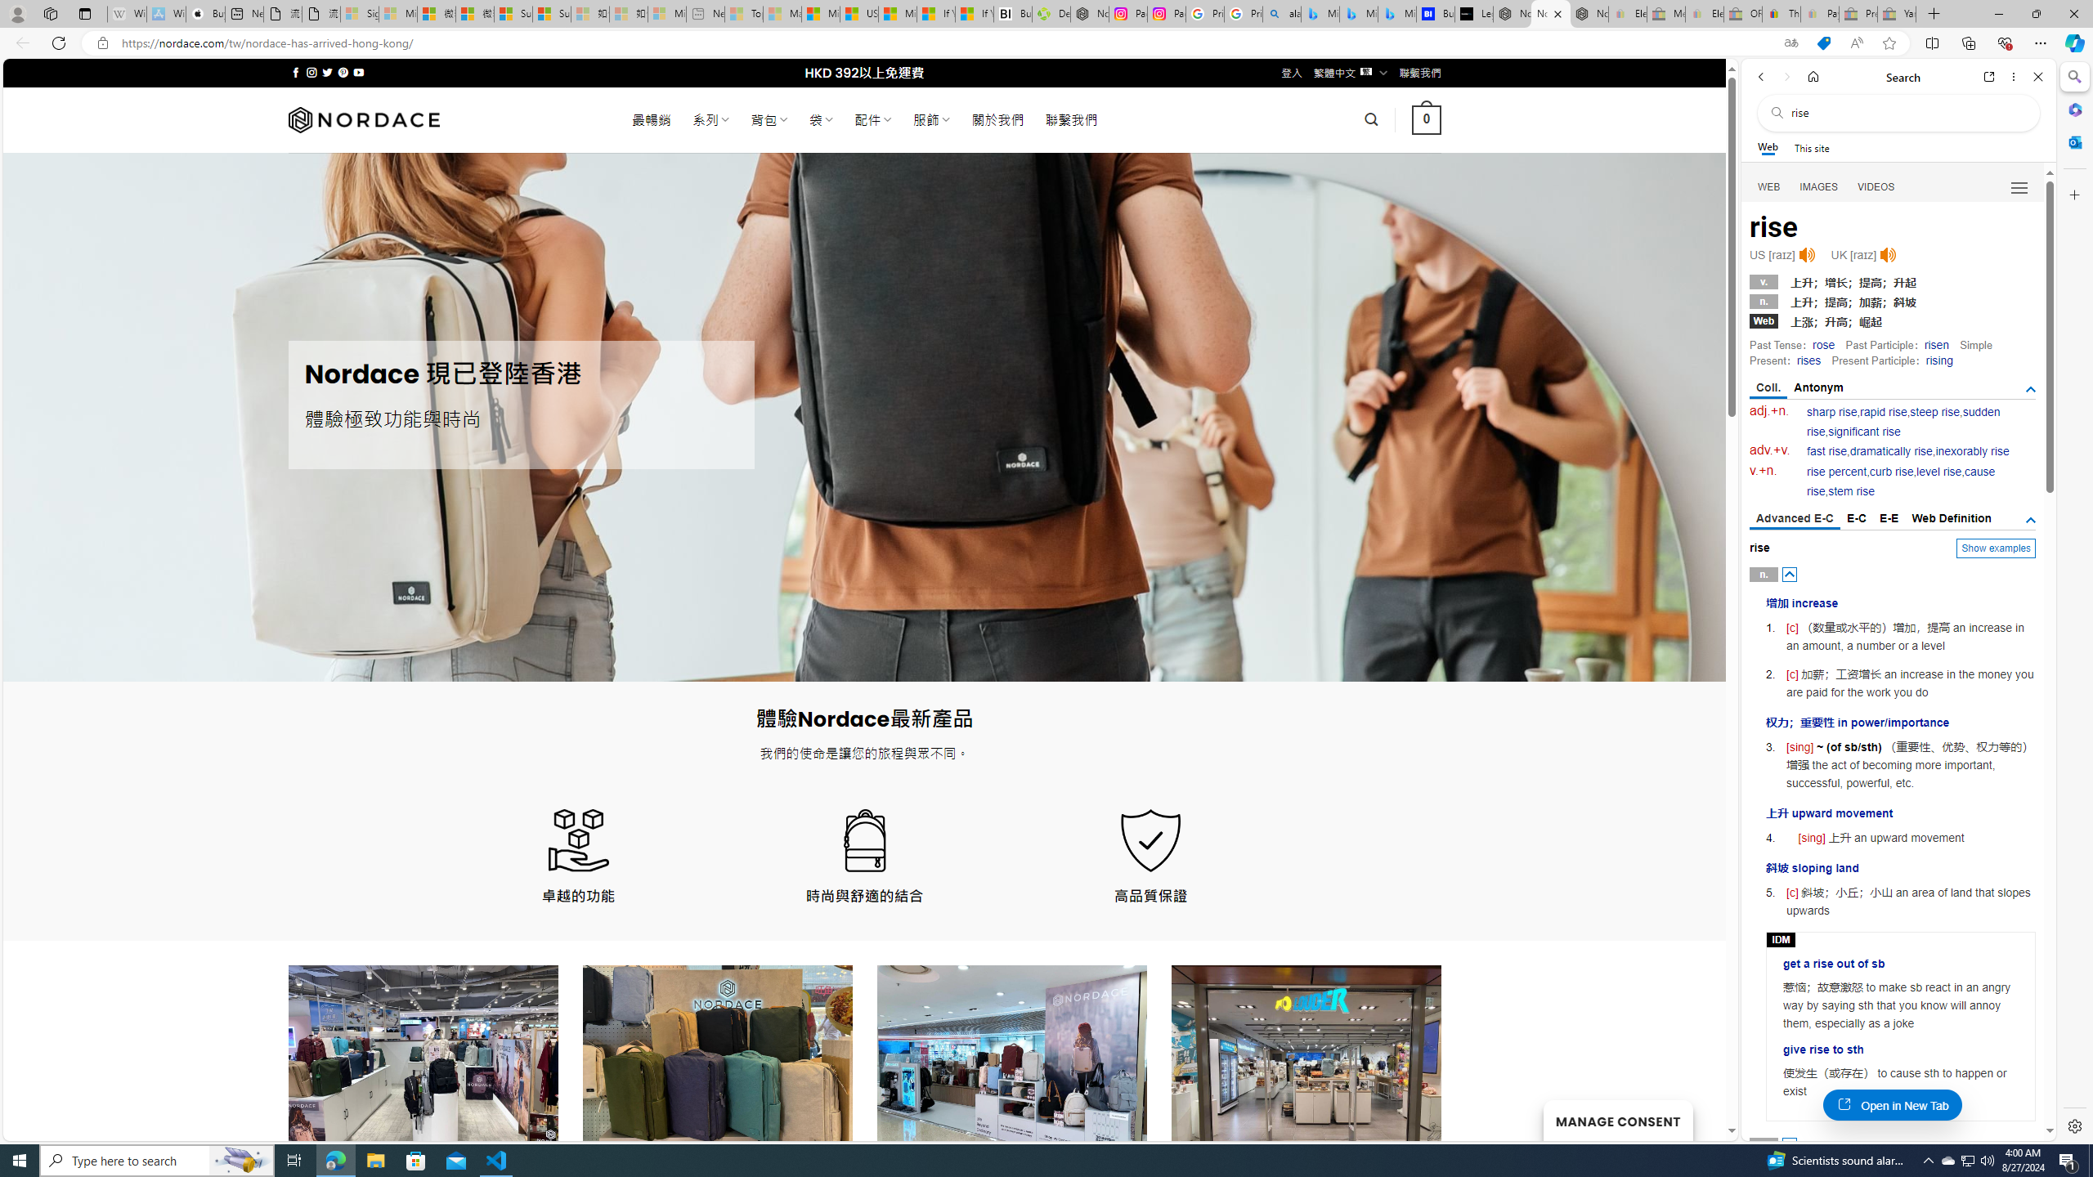  What do you see at coordinates (1823, 345) in the screenshot?
I see `rose` at bounding box center [1823, 345].